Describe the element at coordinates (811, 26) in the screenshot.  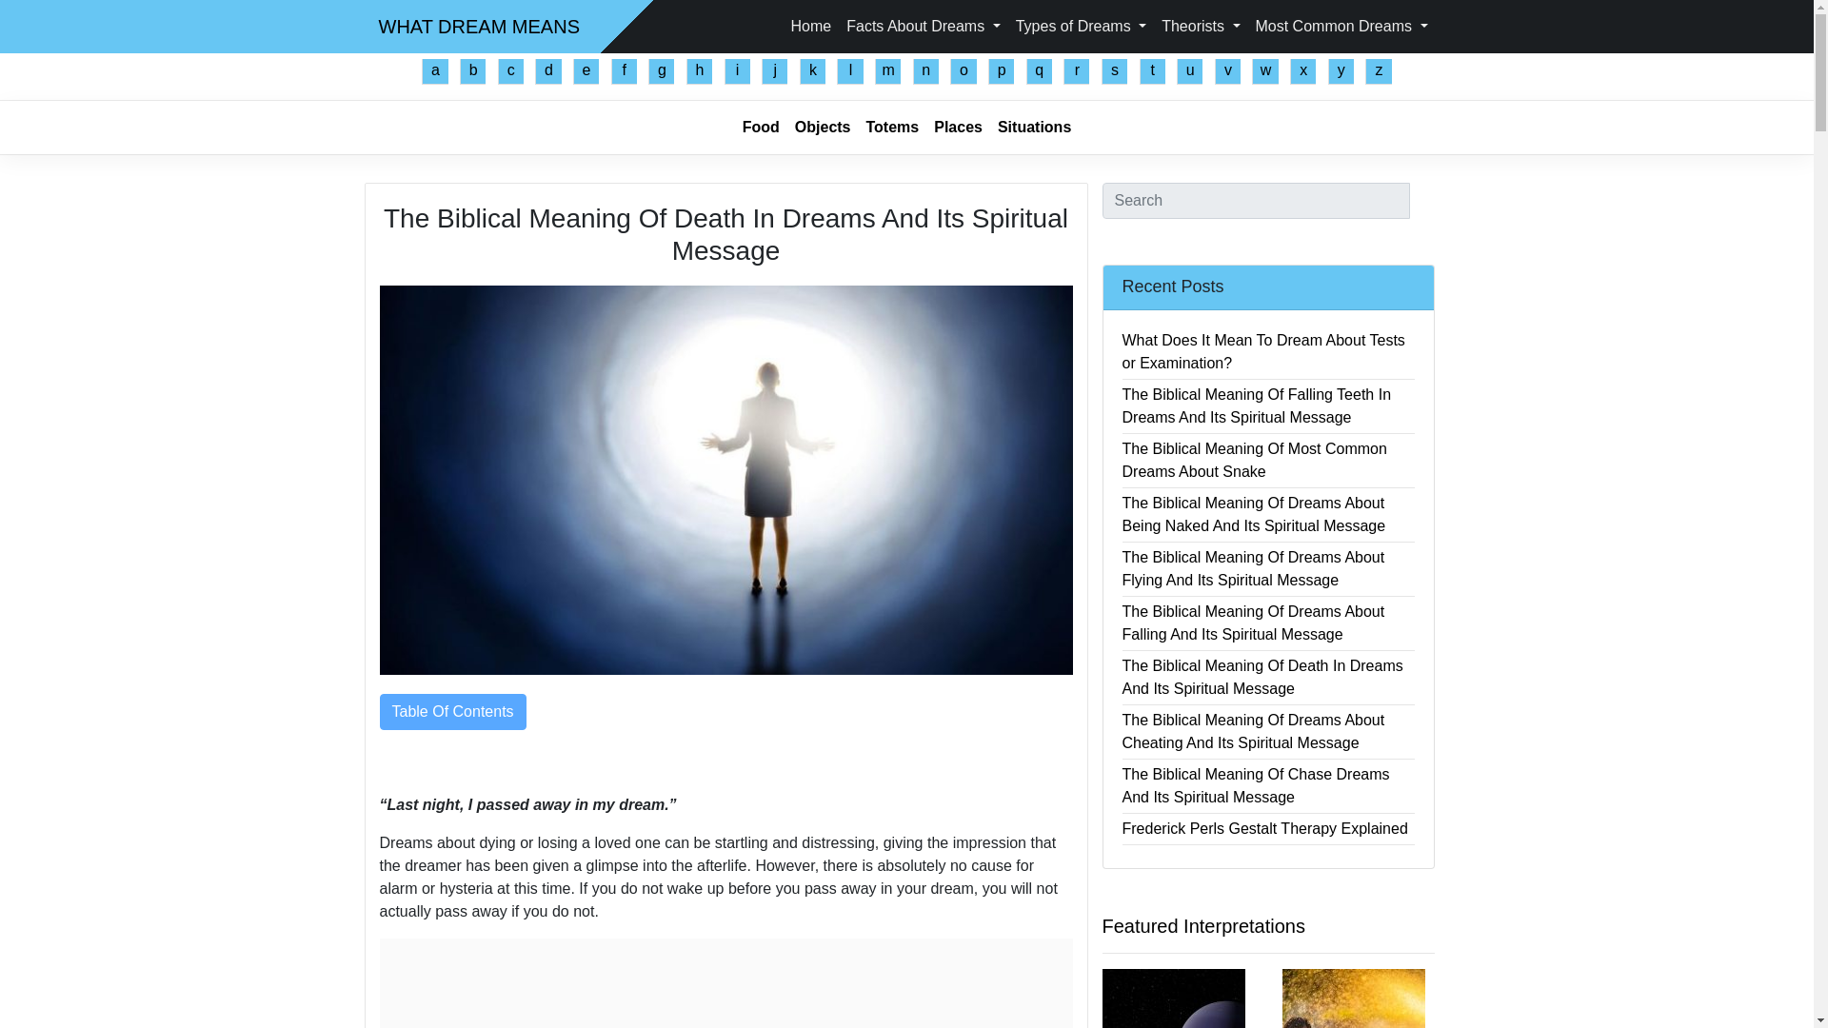
I see `Home` at that location.